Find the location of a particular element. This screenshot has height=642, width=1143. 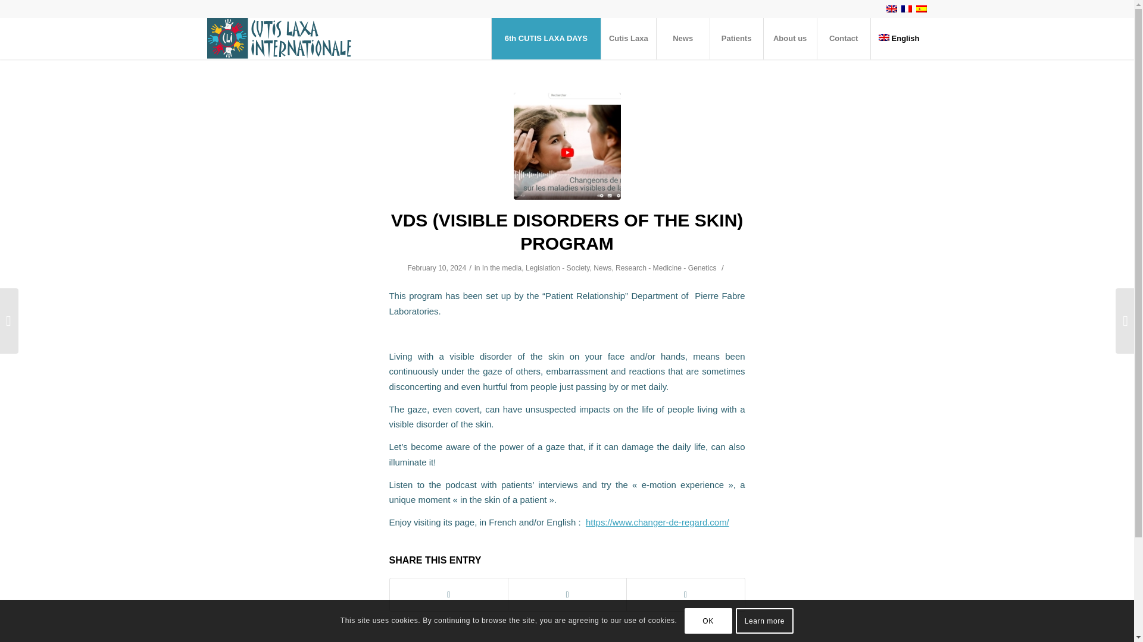

Research - Medicine - Genetics is located at coordinates (666, 267).